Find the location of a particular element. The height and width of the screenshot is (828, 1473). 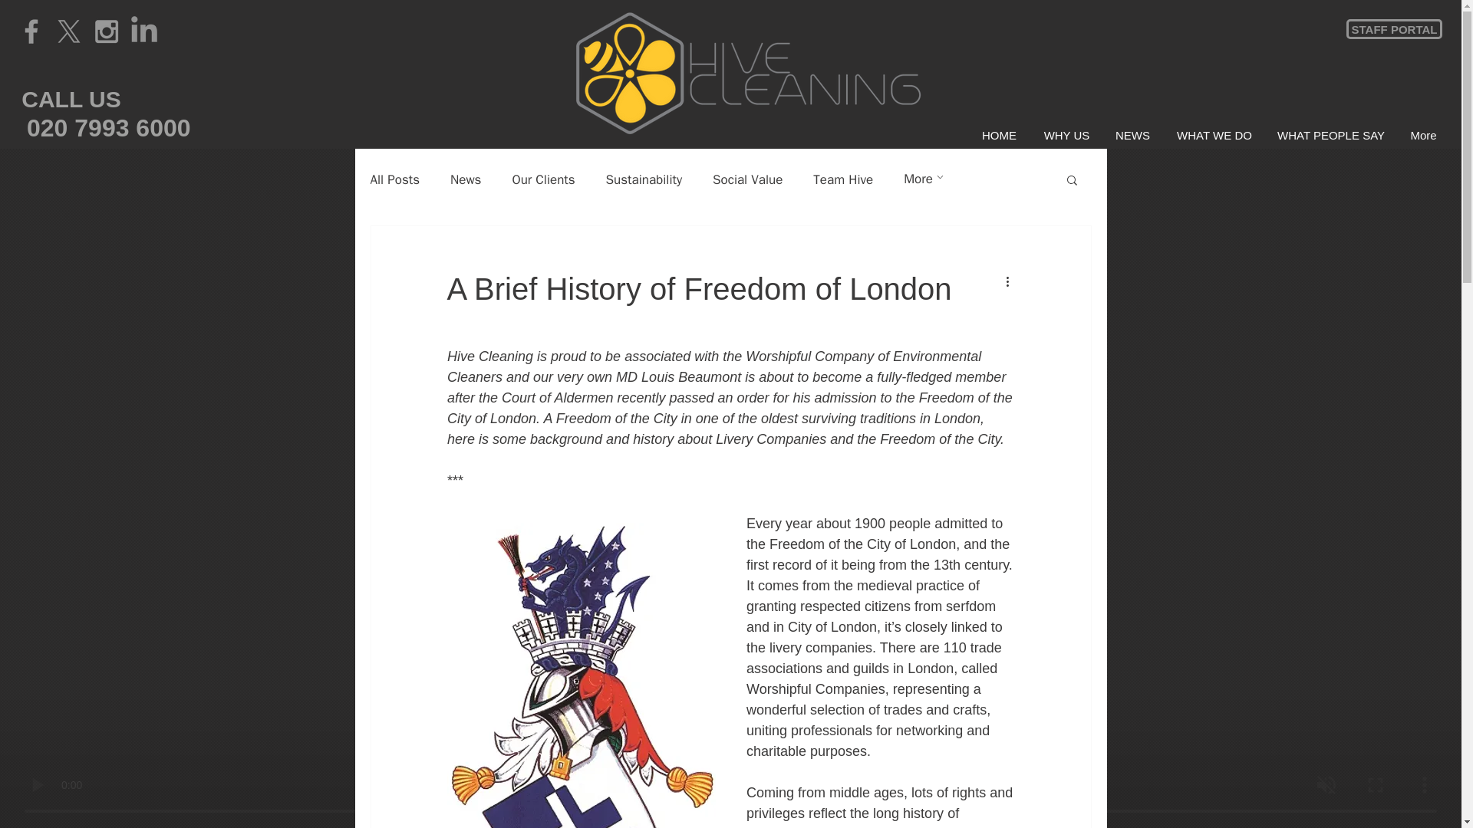

WHAT PEOPLE SAY is located at coordinates (1330, 136).